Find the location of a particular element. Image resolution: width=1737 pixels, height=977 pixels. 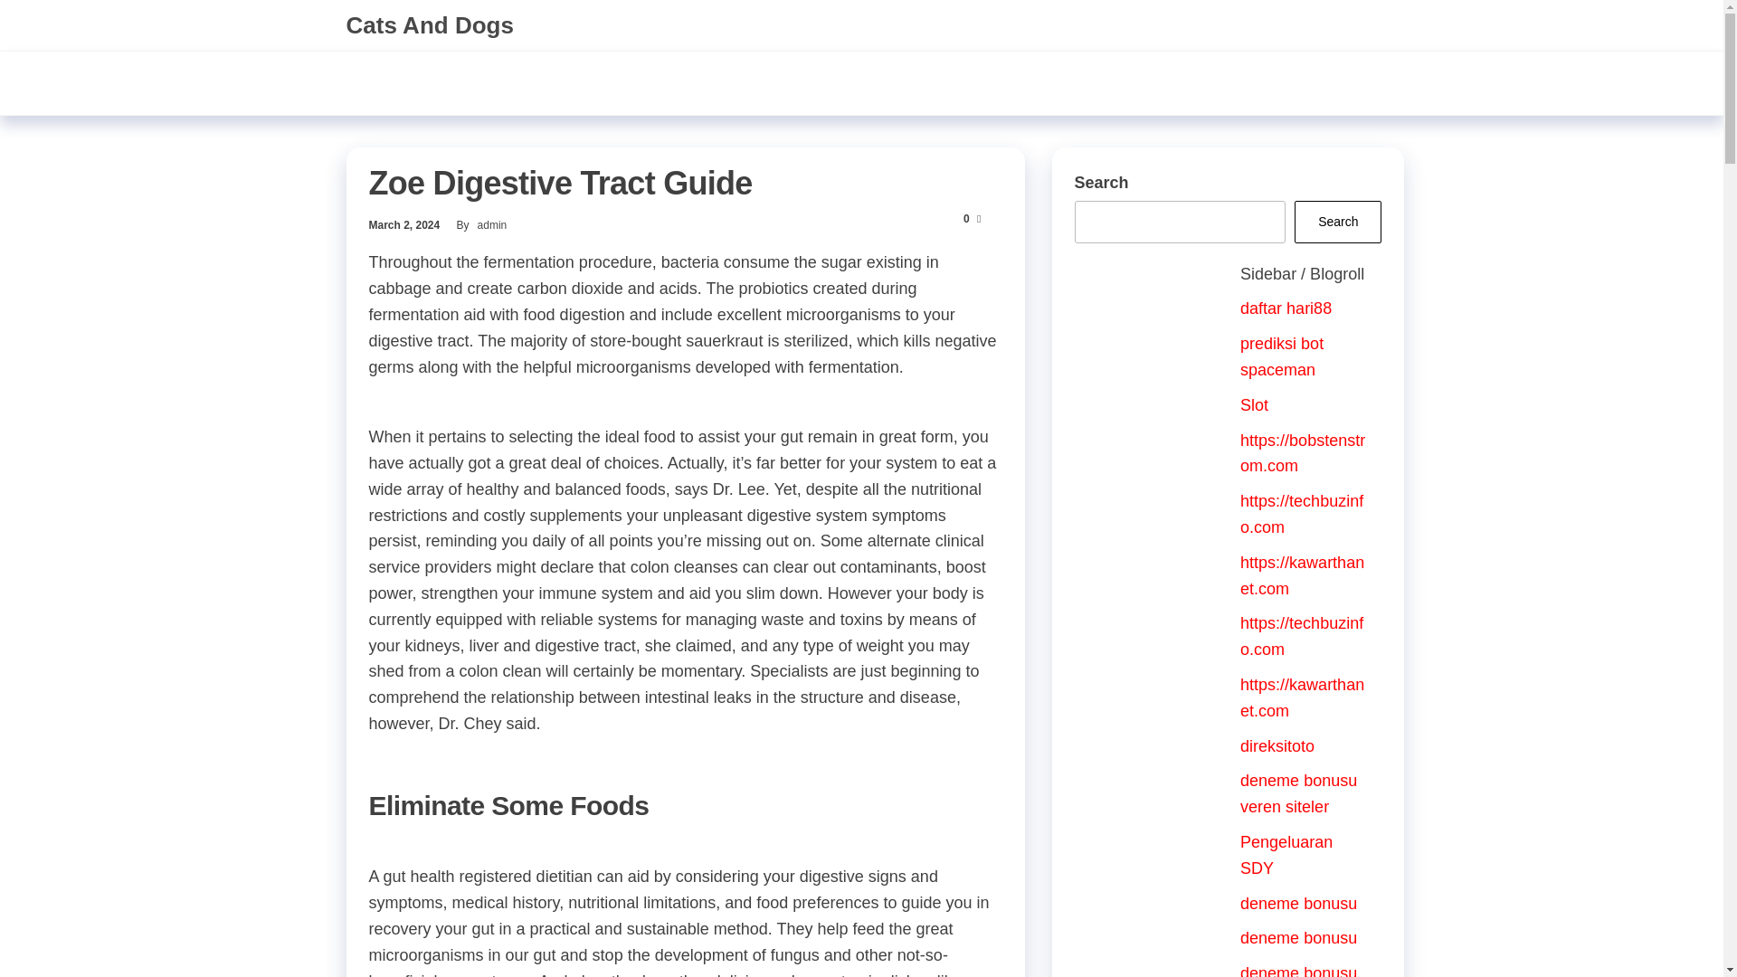

Cats And Dogs is located at coordinates (429, 25).